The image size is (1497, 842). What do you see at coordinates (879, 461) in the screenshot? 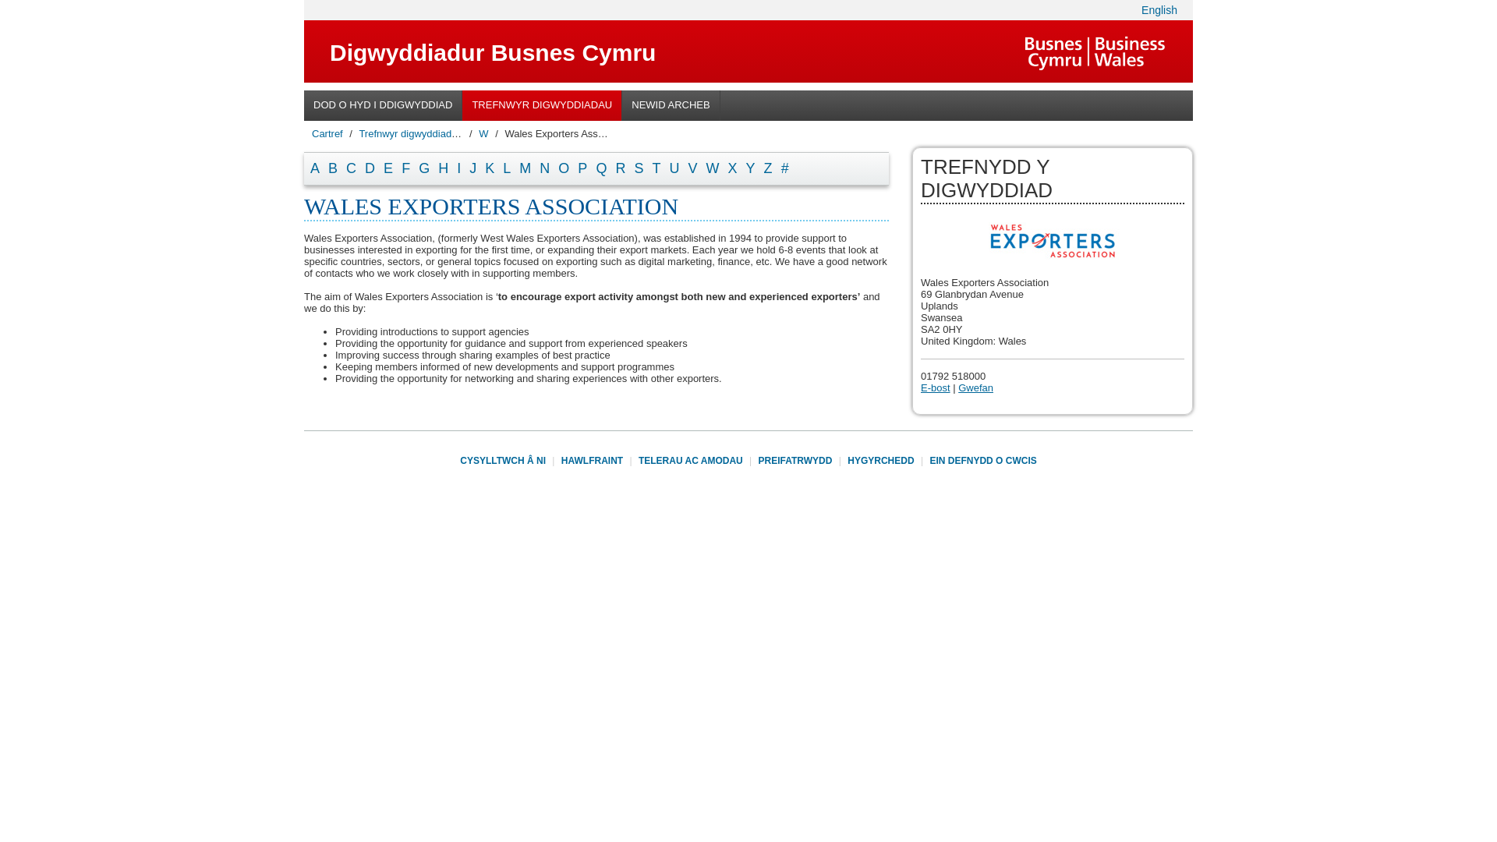
I see `Hygyrchedd` at bounding box center [879, 461].